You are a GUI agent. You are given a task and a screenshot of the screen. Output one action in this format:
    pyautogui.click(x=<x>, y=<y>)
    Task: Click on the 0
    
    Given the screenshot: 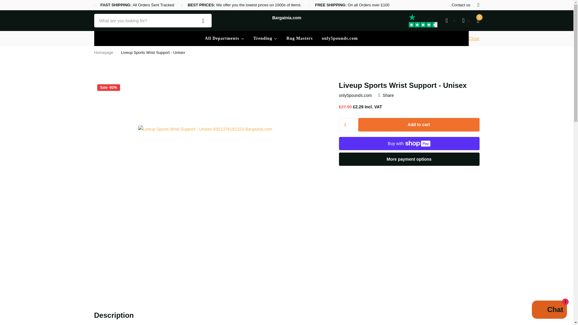 What is the action you would take?
    pyautogui.click(x=477, y=20)
    